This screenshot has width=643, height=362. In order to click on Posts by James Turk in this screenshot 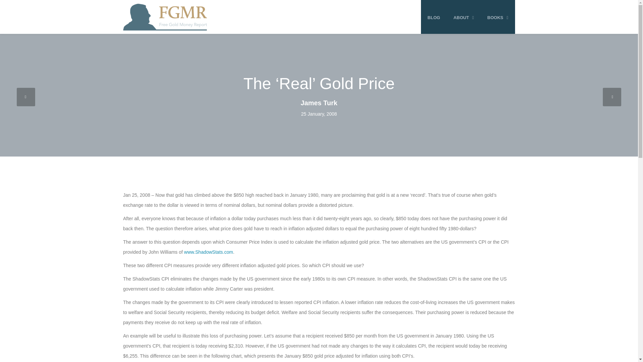, I will do `click(318, 103)`.